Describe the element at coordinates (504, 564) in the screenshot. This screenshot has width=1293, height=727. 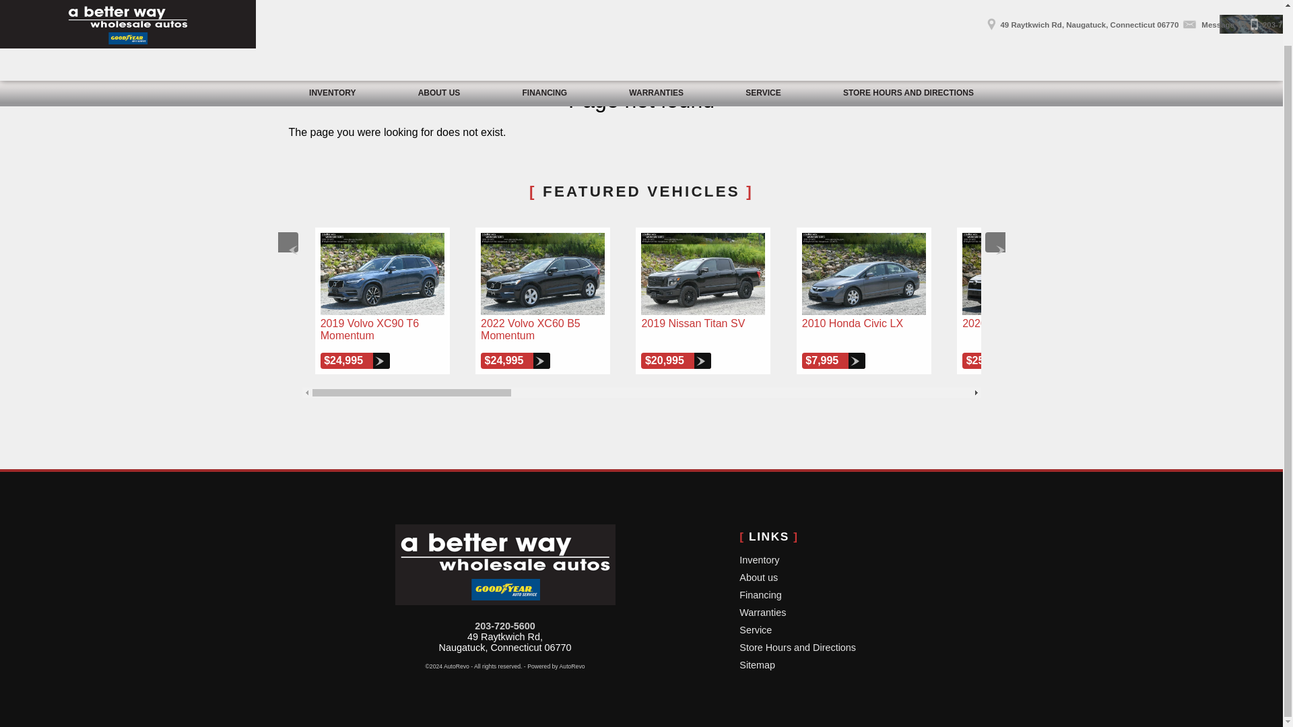
I see `A Better Way Wholesale Autos-CT` at that location.